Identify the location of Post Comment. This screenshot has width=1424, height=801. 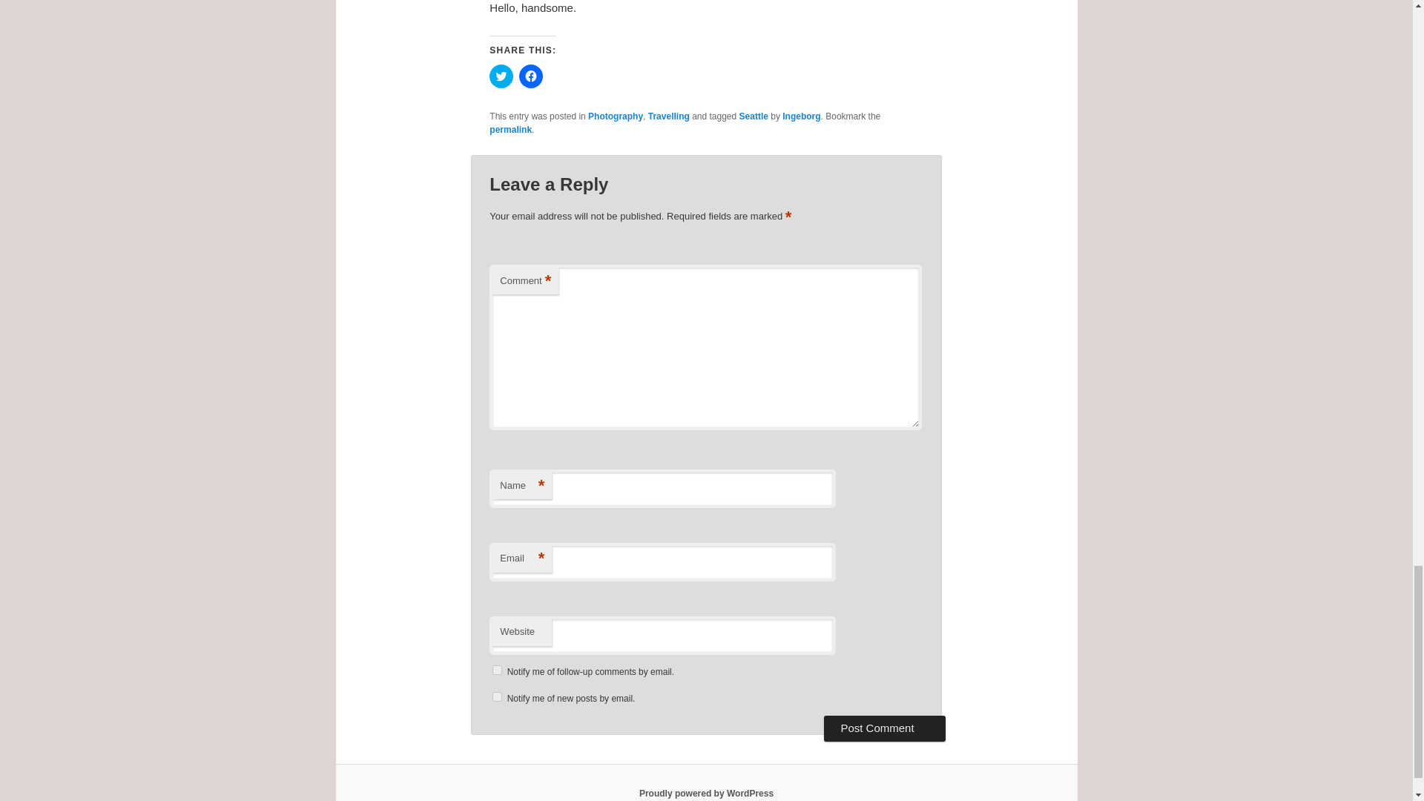
(884, 728).